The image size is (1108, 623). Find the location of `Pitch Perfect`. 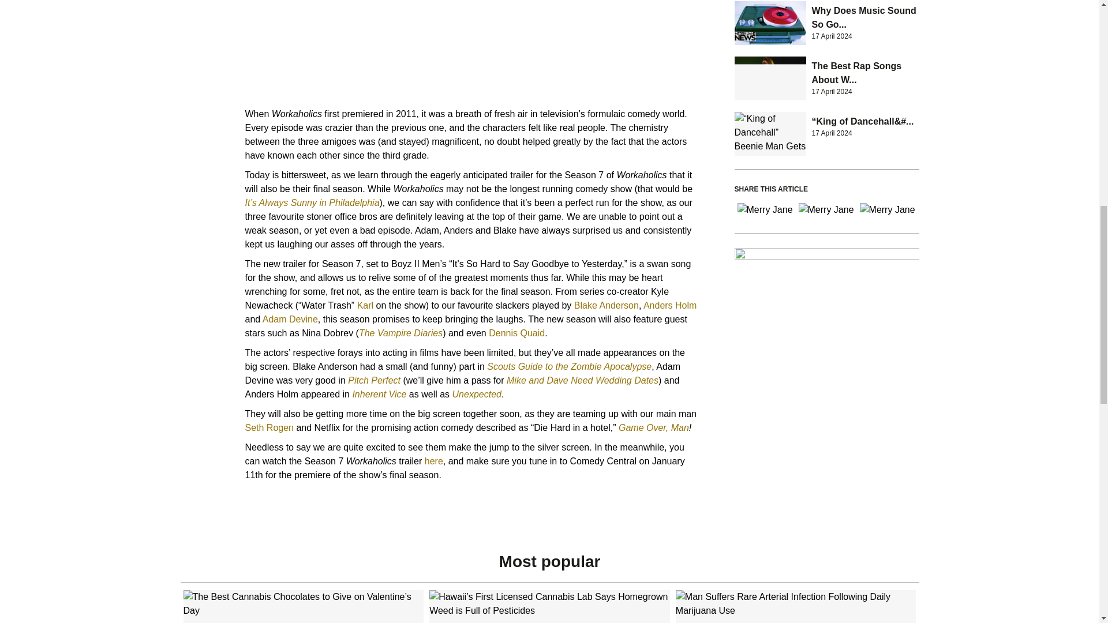

Pitch Perfect is located at coordinates (374, 381).